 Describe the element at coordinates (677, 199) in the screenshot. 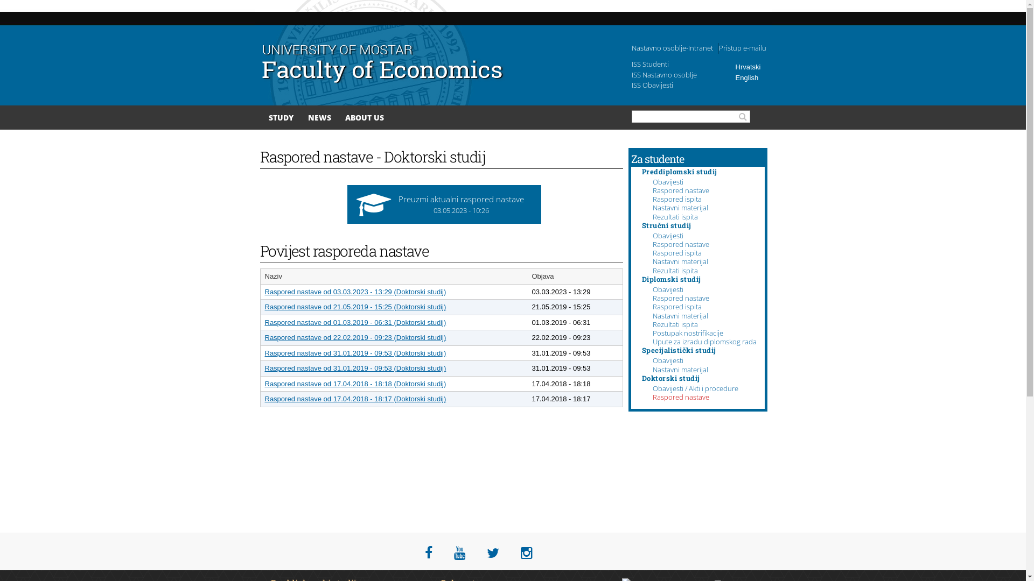

I see `Raspored ispita` at that location.